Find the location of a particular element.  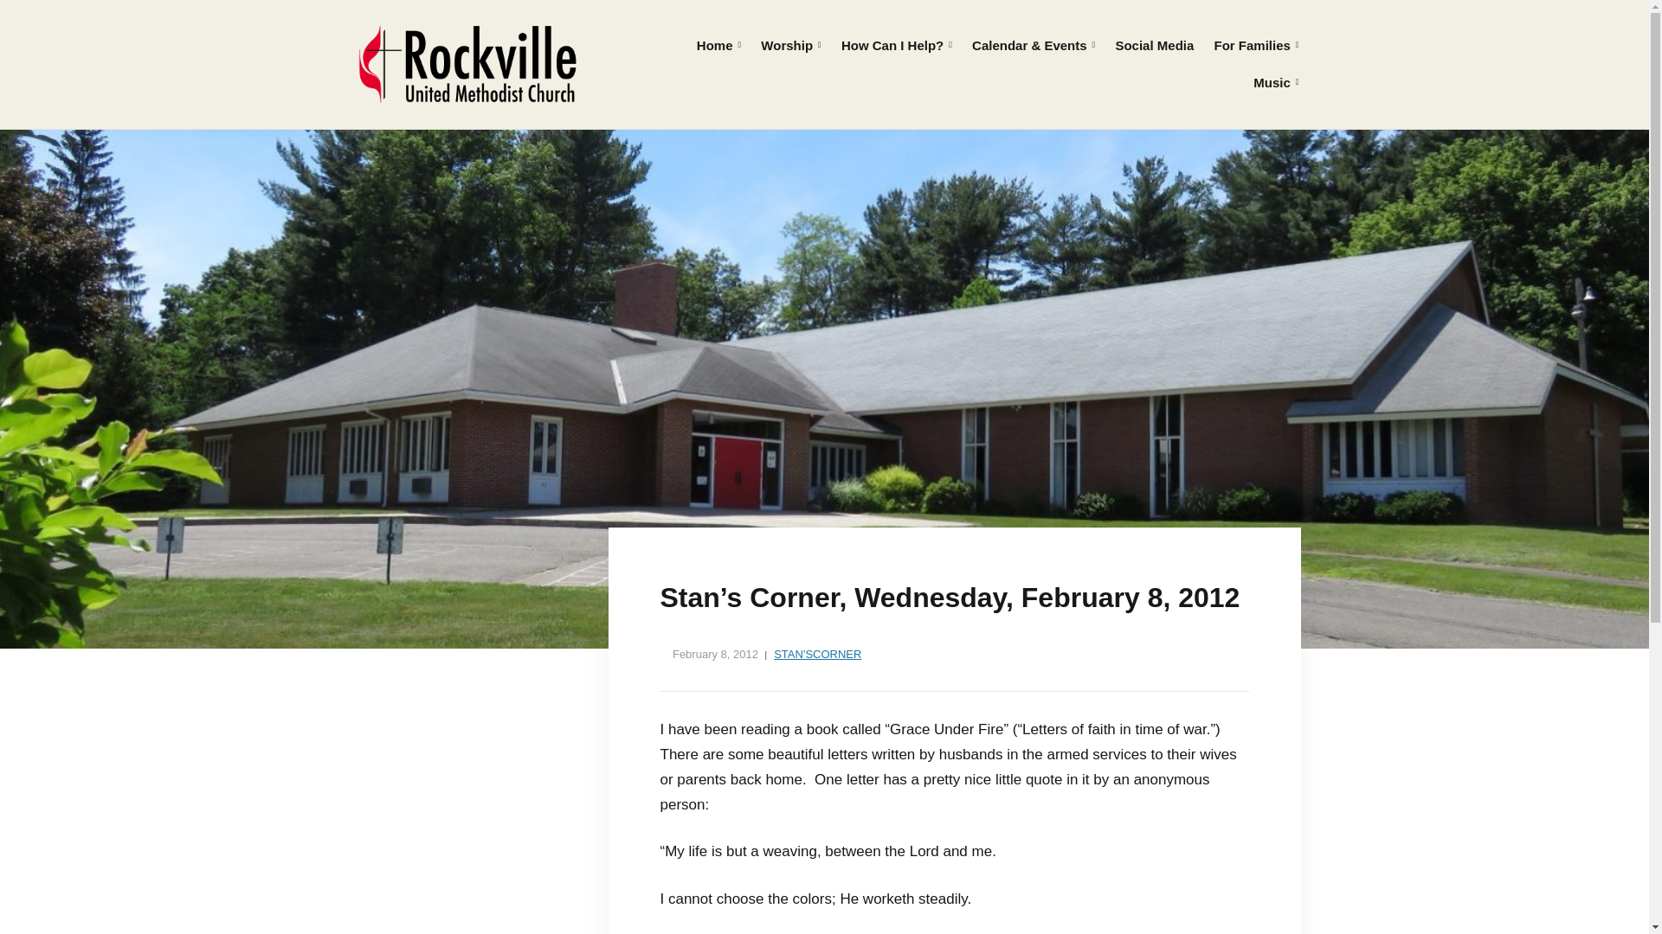

Home is located at coordinates (718, 46).